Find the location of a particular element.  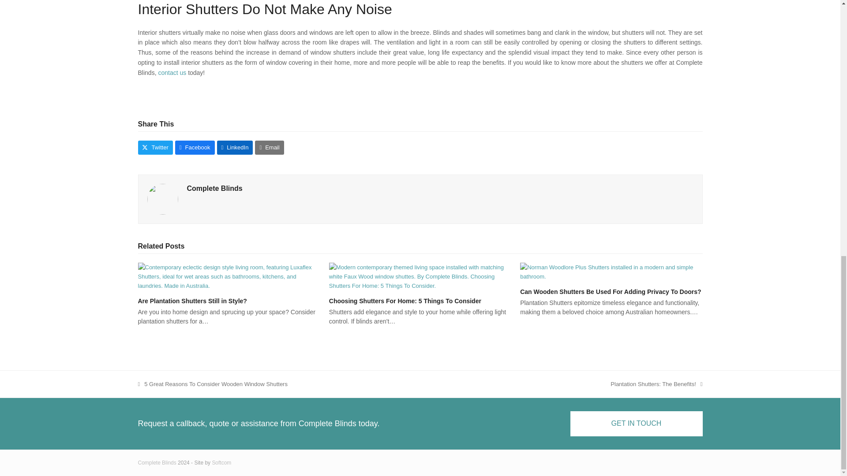

LinkedIn is located at coordinates (269, 147).